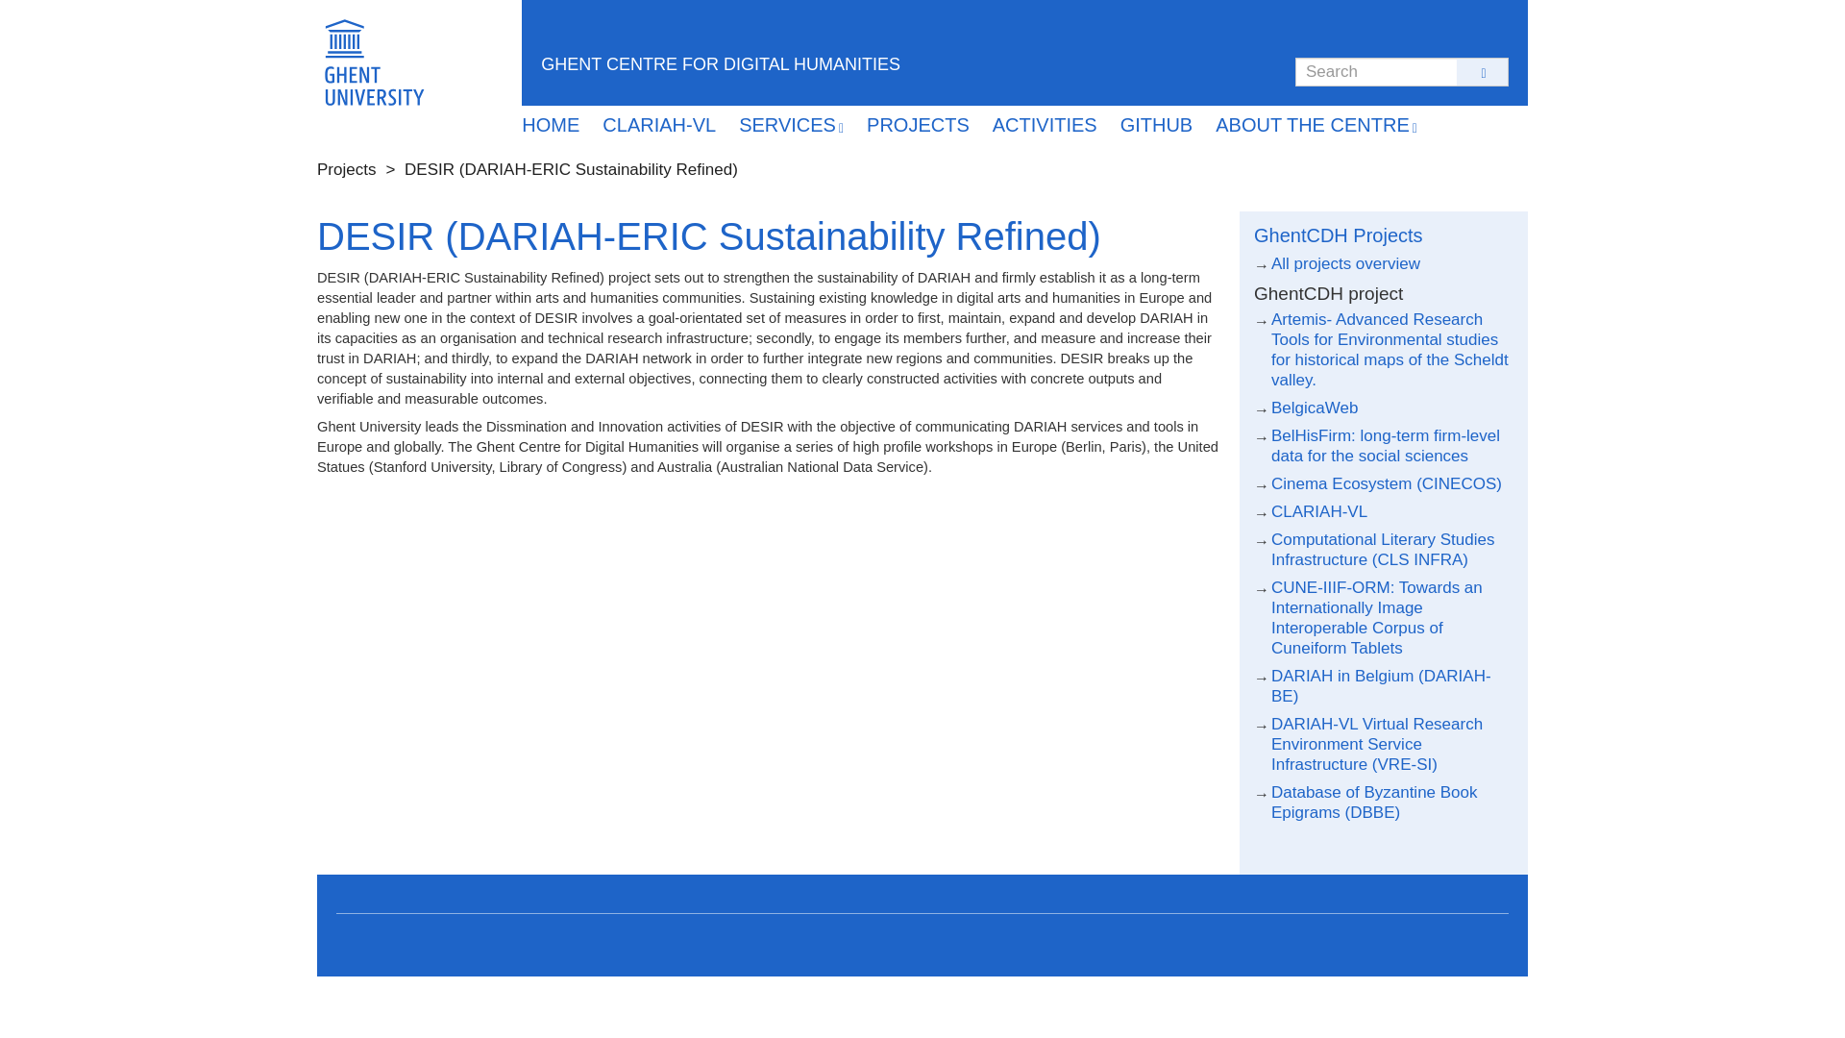 The width and height of the screenshot is (1845, 1038). What do you see at coordinates (711, 63) in the screenshot?
I see `GHENT CENTRE FOR DIGITAL HUMANITIES` at bounding box center [711, 63].